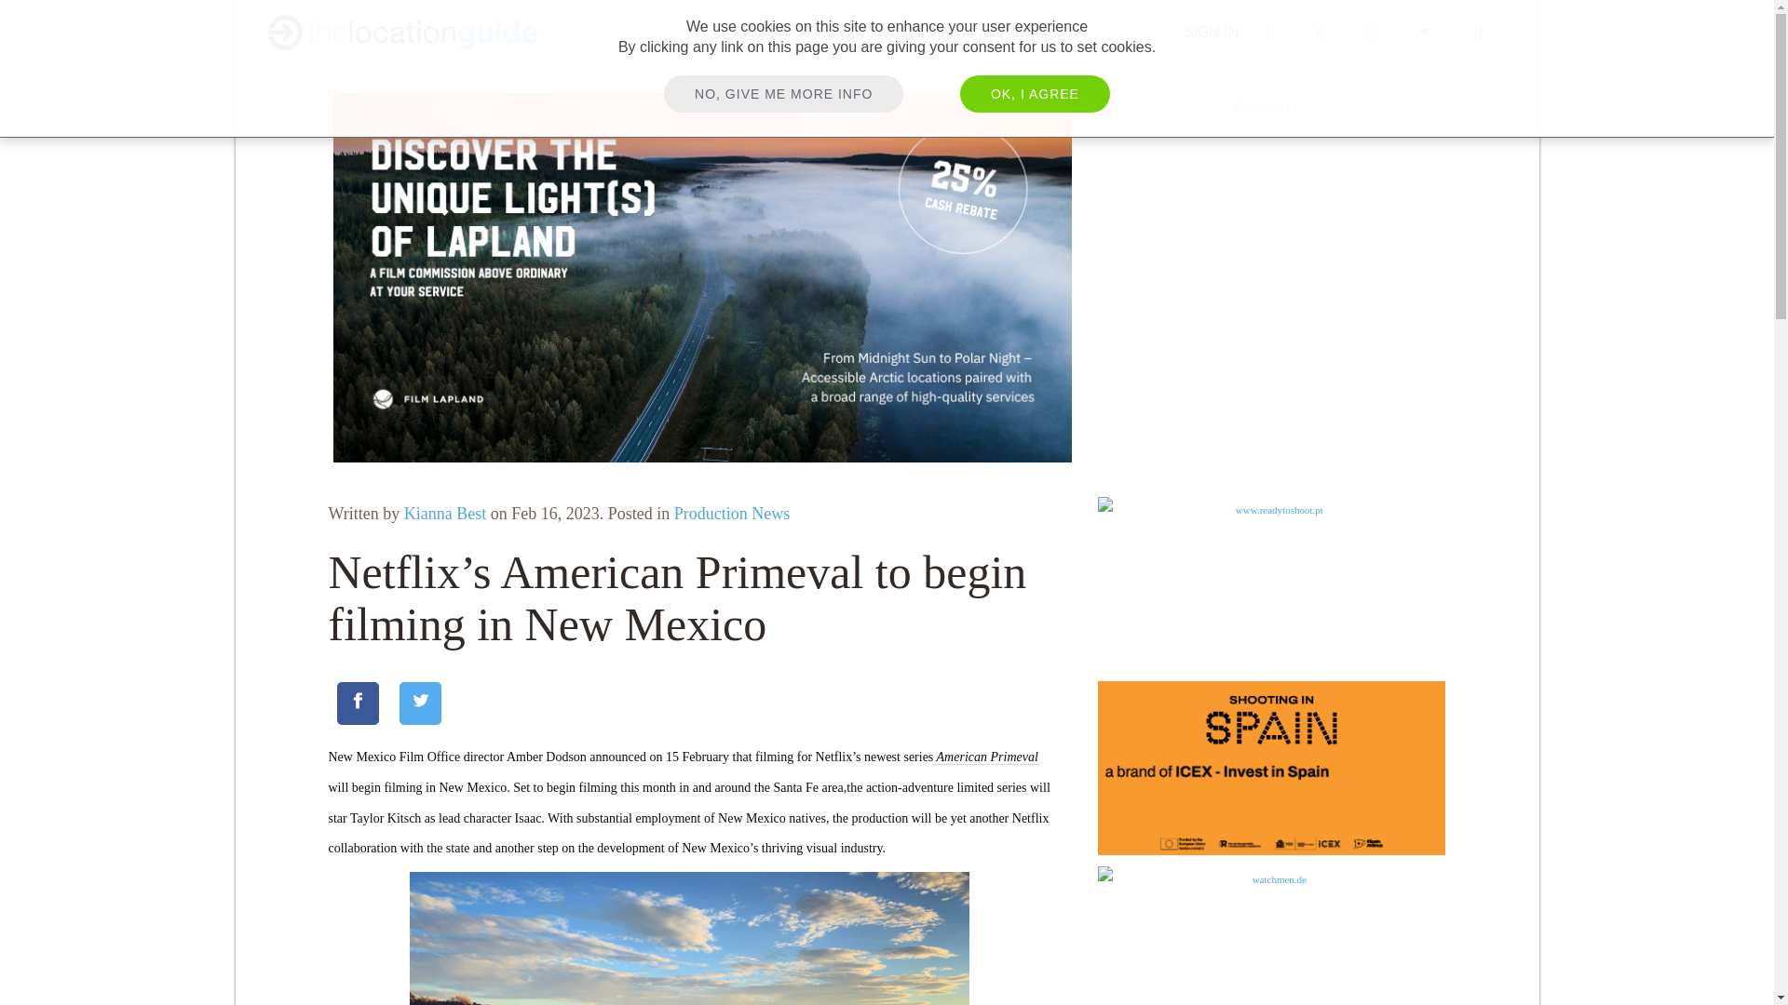 This screenshot has width=1788, height=1005. What do you see at coordinates (445, 514) in the screenshot?
I see `Kianna Best` at bounding box center [445, 514].